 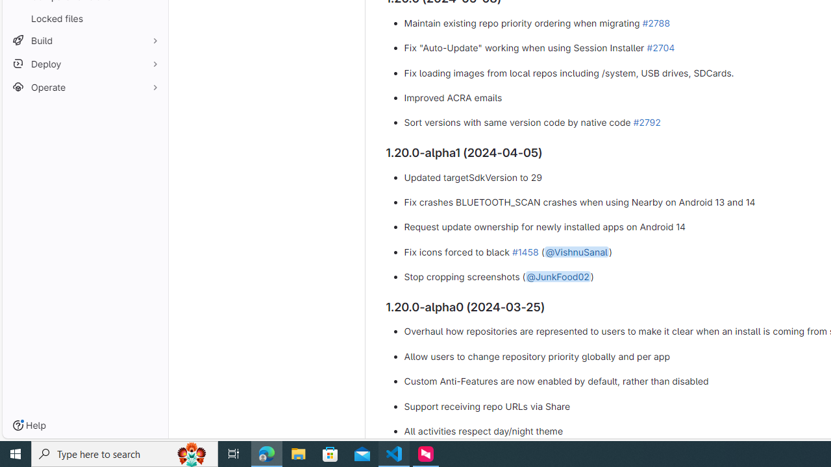 What do you see at coordinates (291, 148) in the screenshot?
I see `Output (Ctrl+Shift+U)` at bounding box center [291, 148].